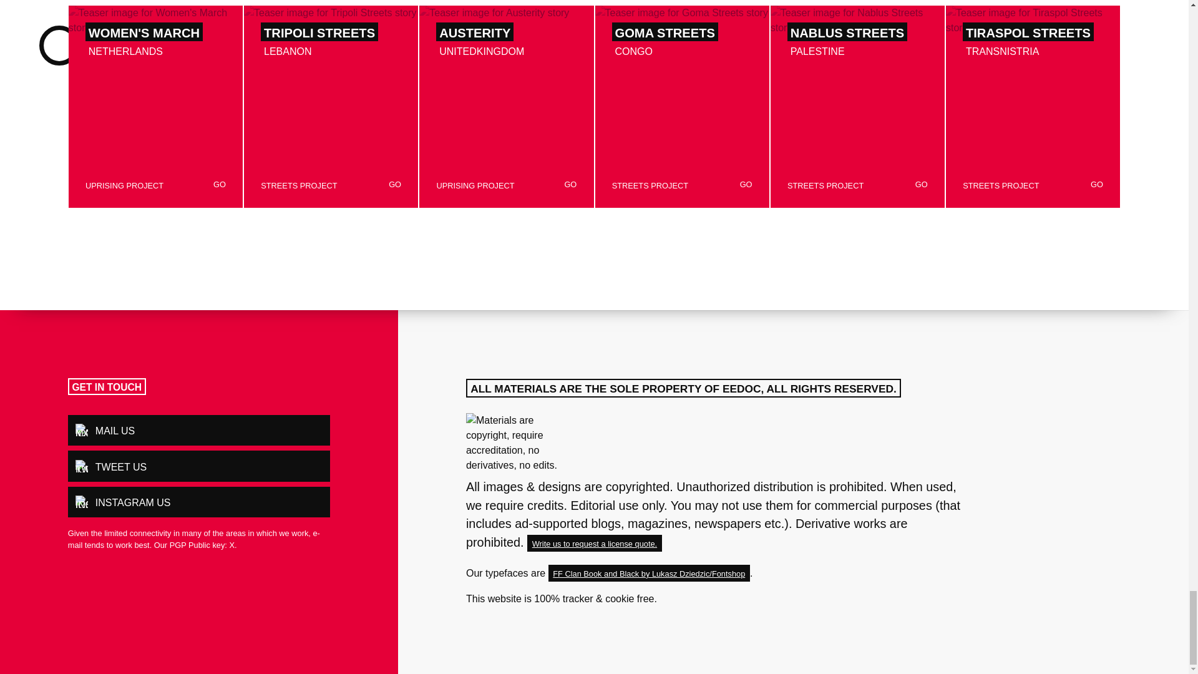 Image resolution: width=1198 pixels, height=674 pixels. I want to click on Go to Fontshop, so click(649, 573).